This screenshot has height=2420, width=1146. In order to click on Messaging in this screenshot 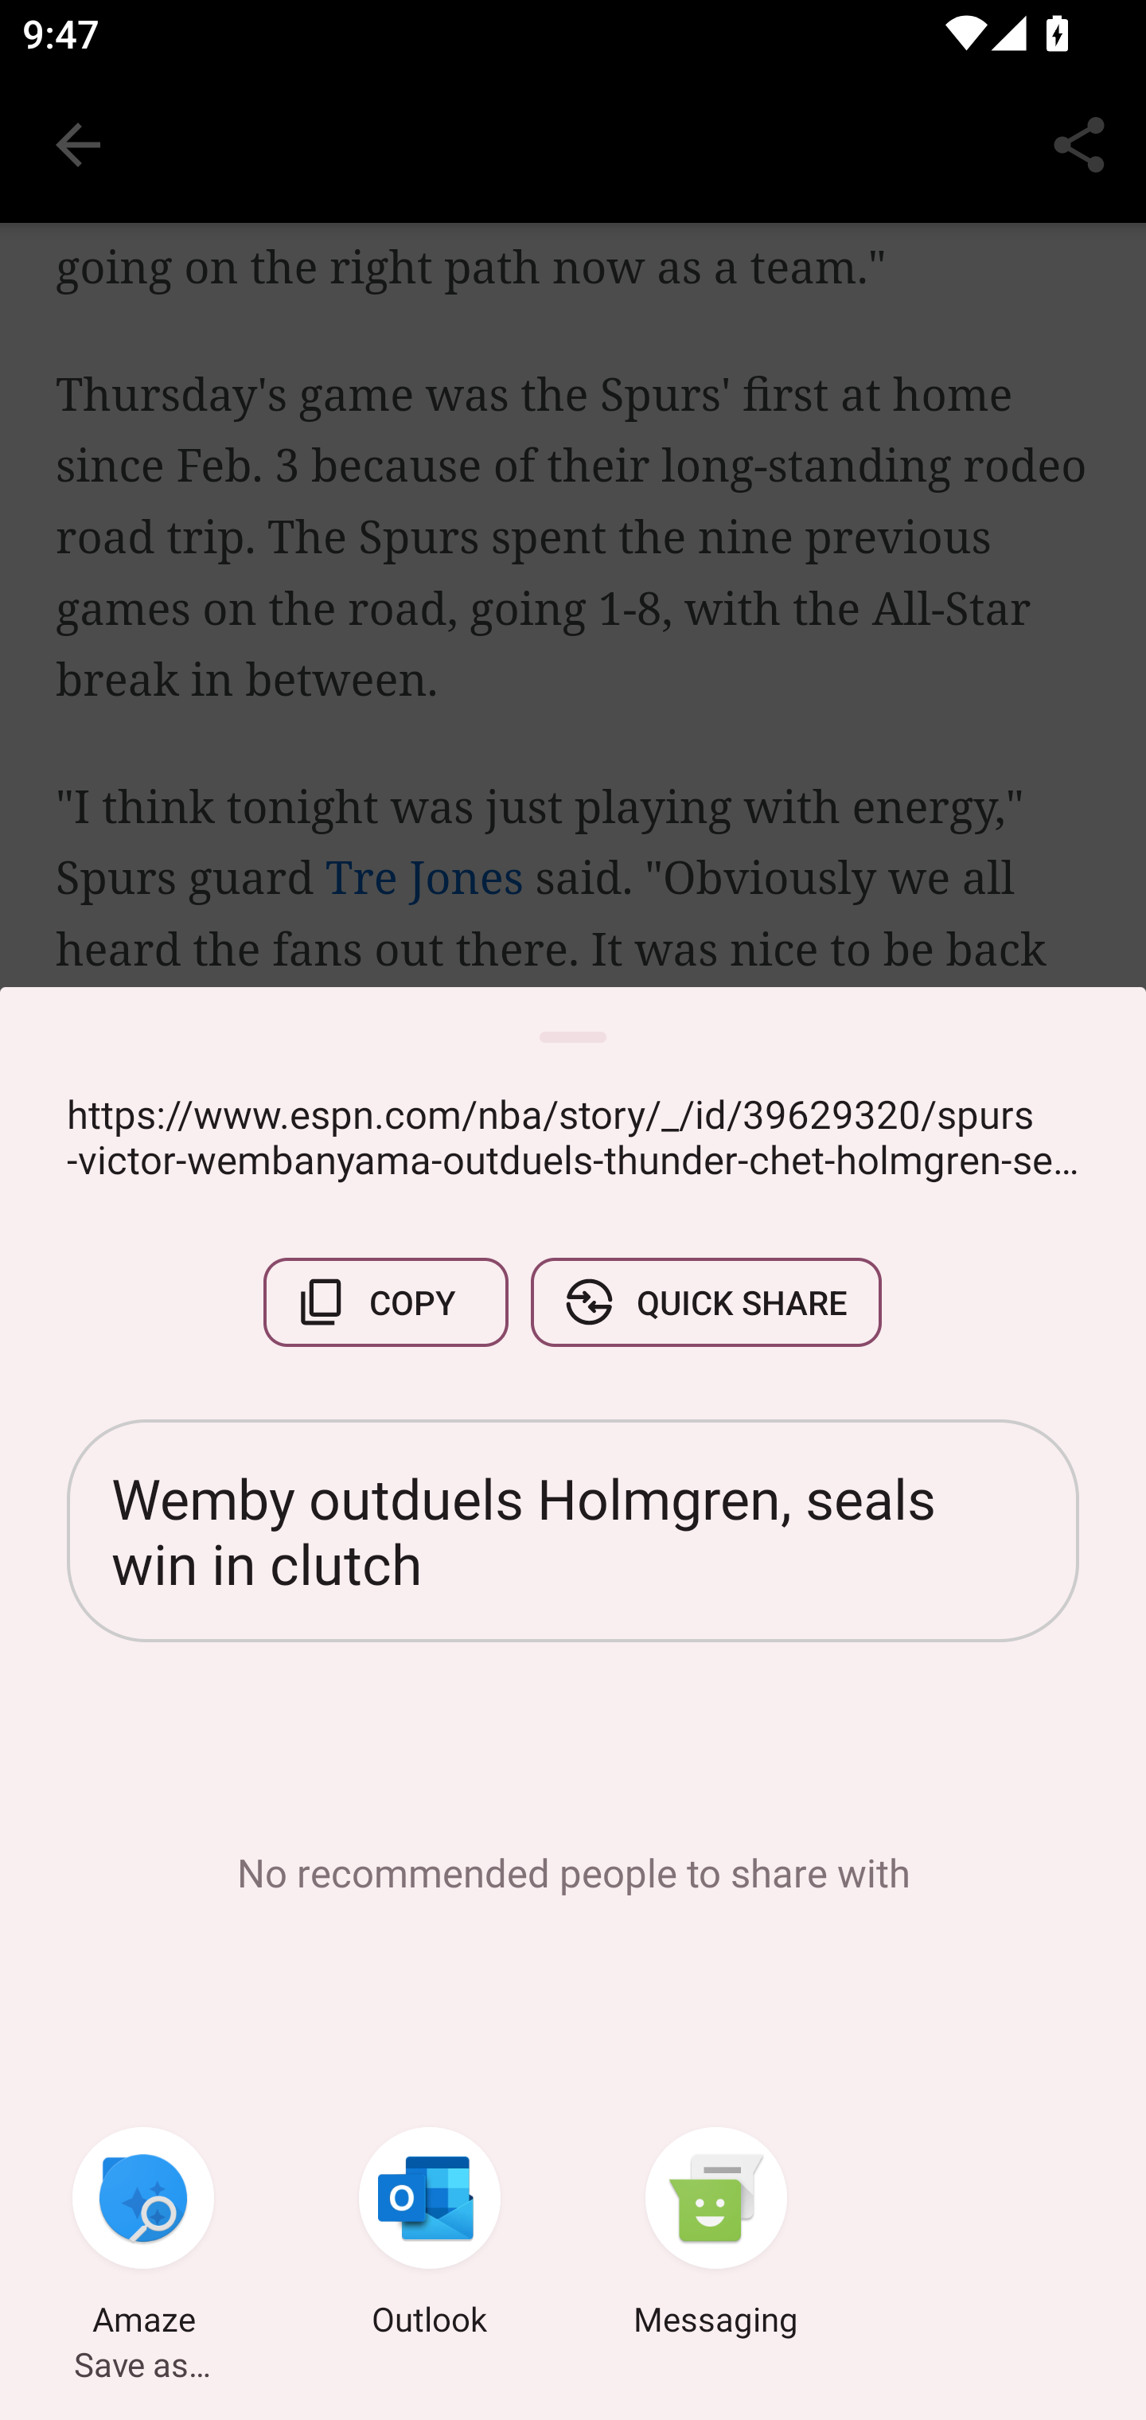, I will do `click(716, 2235)`.